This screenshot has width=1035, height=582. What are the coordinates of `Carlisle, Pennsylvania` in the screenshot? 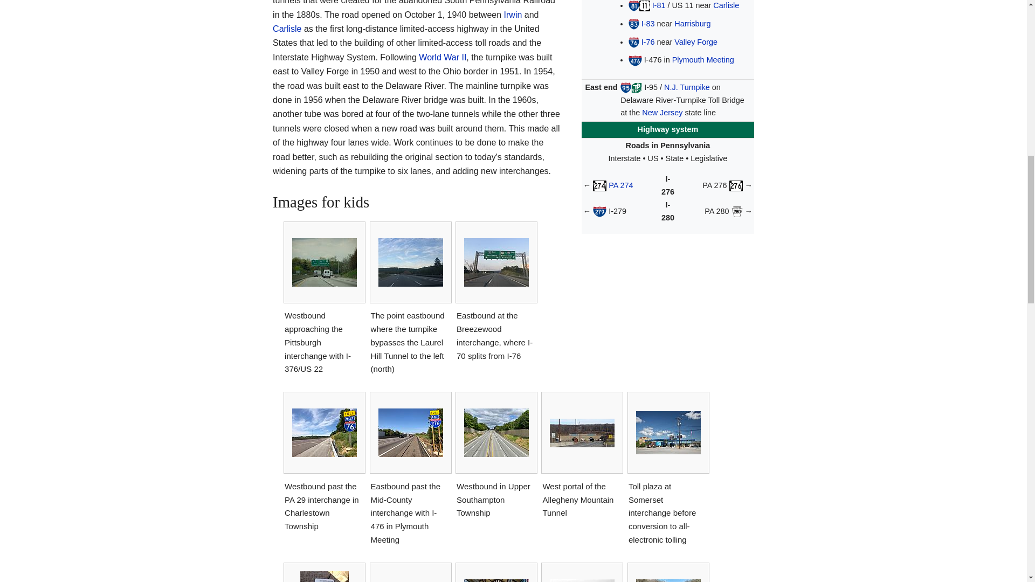 It's located at (726, 5).